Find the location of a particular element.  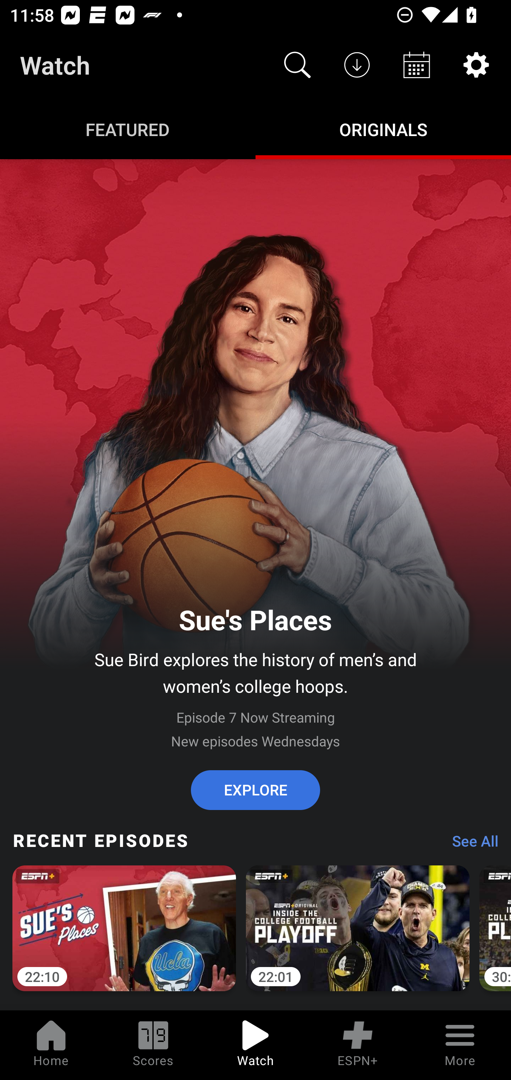

EXPLORE is located at coordinates (255, 790).